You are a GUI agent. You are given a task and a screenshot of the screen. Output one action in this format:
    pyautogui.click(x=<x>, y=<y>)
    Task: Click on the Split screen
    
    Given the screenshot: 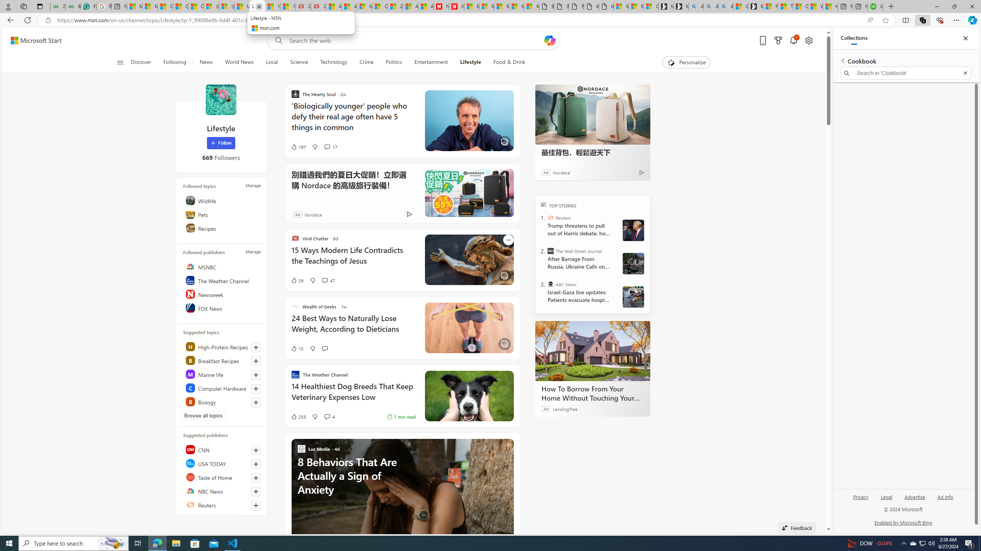 What is the action you would take?
    pyautogui.click(x=906, y=20)
    